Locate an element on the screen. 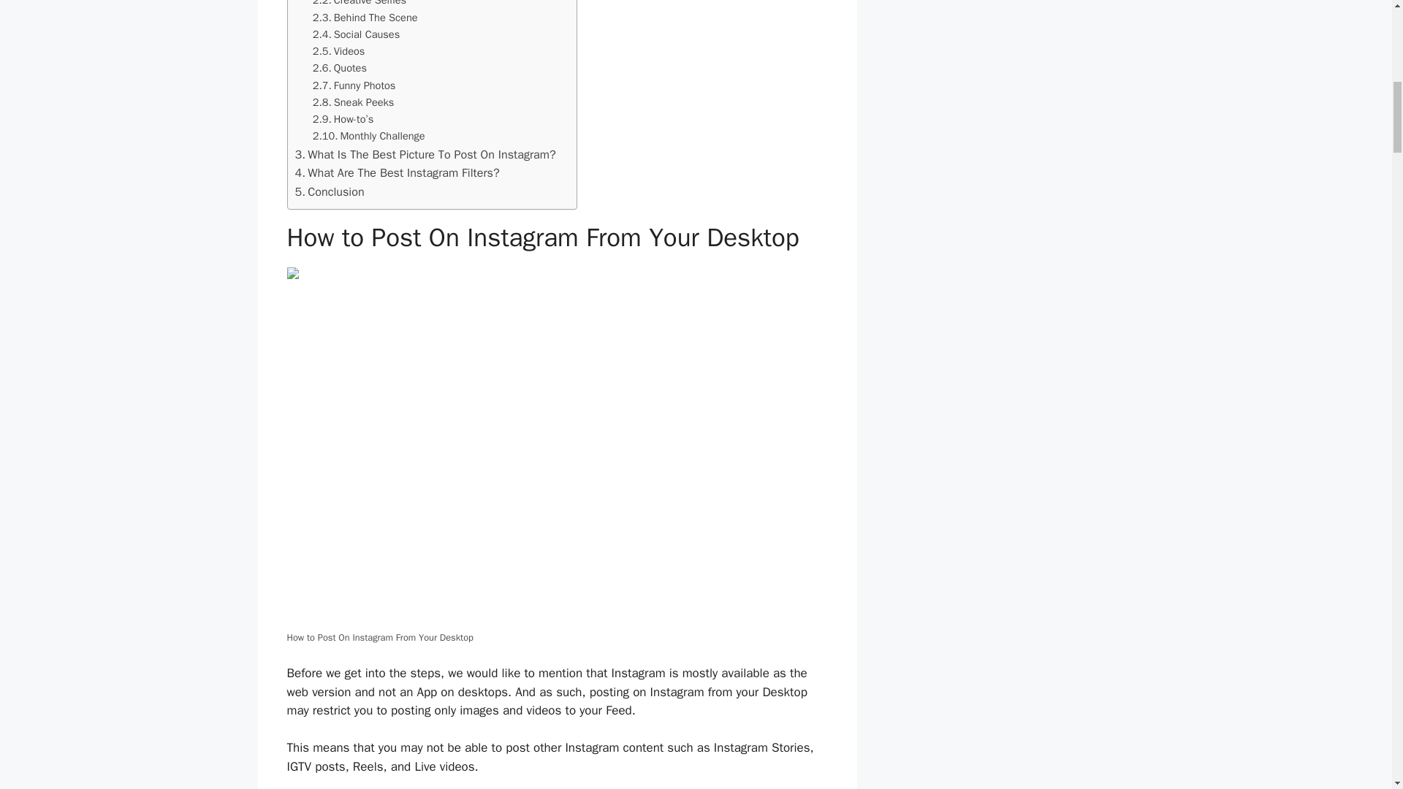 The height and width of the screenshot is (789, 1403). Behind The Scene is located at coordinates (365, 18).